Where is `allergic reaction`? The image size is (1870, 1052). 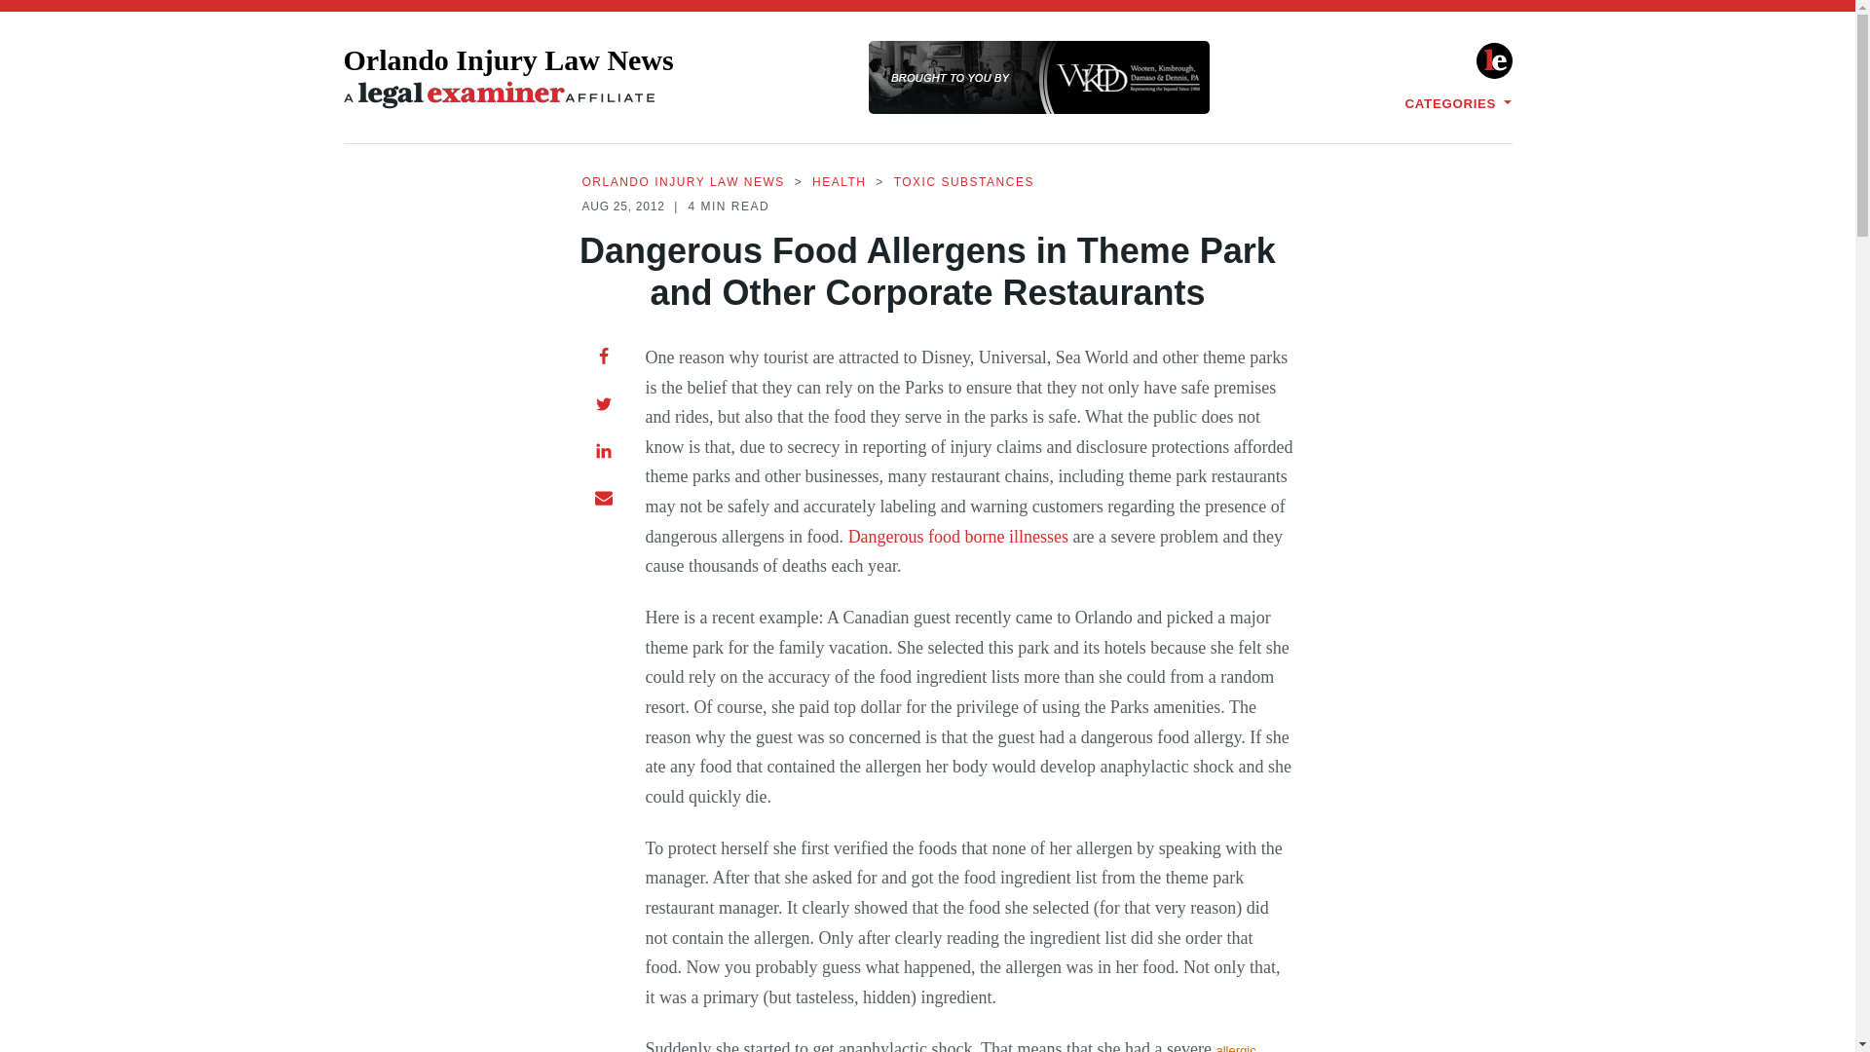 allergic reaction is located at coordinates (950, 1048).